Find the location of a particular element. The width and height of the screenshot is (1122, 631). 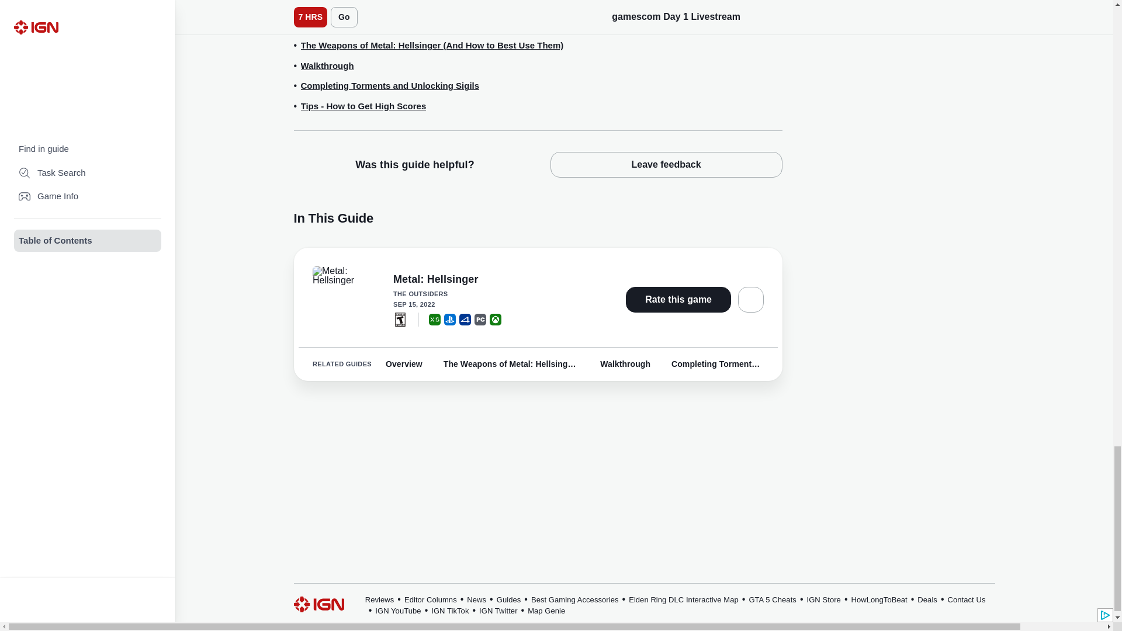

Xbox One is located at coordinates (496, 319).